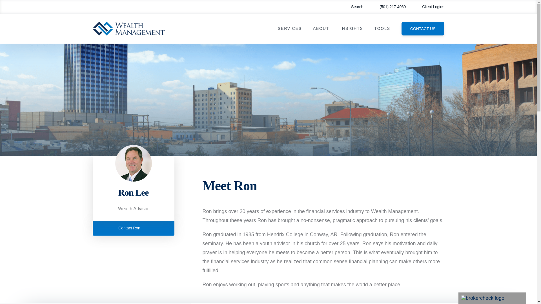  What do you see at coordinates (429, 7) in the screenshot?
I see `Client Logins` at bounding box center [429, 7].